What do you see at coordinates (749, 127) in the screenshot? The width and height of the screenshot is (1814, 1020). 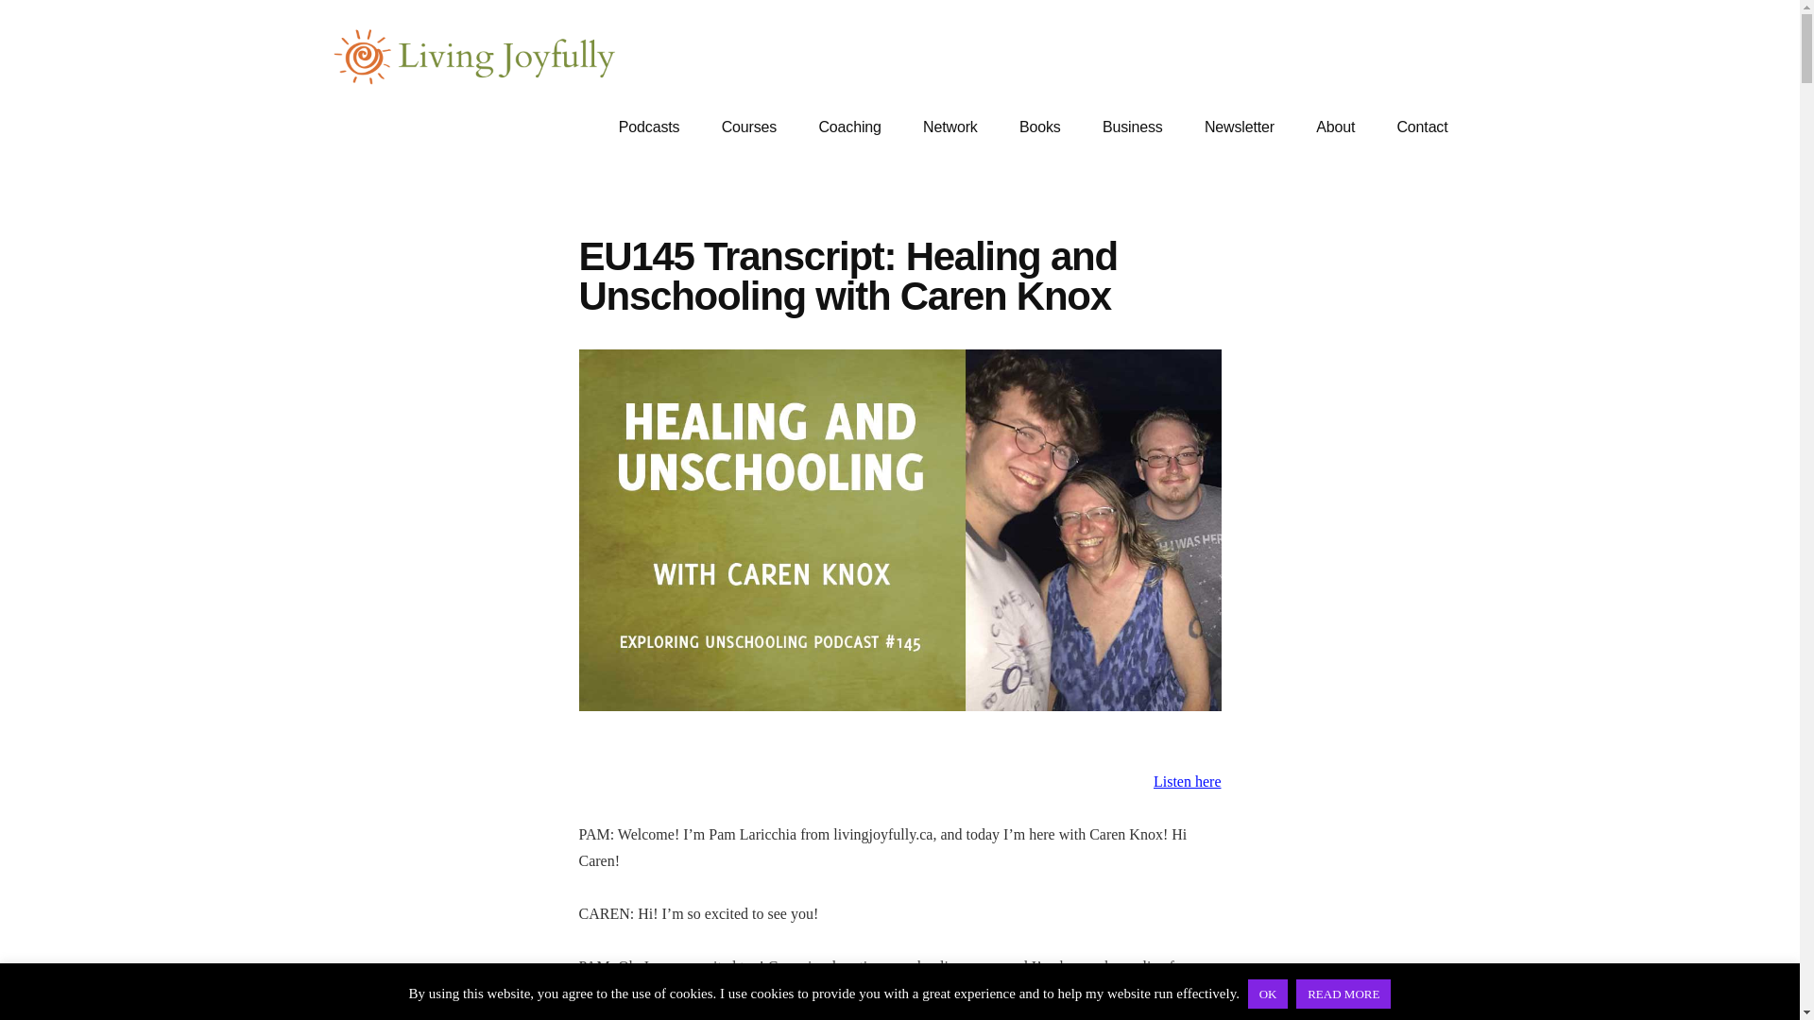 I see `Courses` at bounding box center [749, 127].